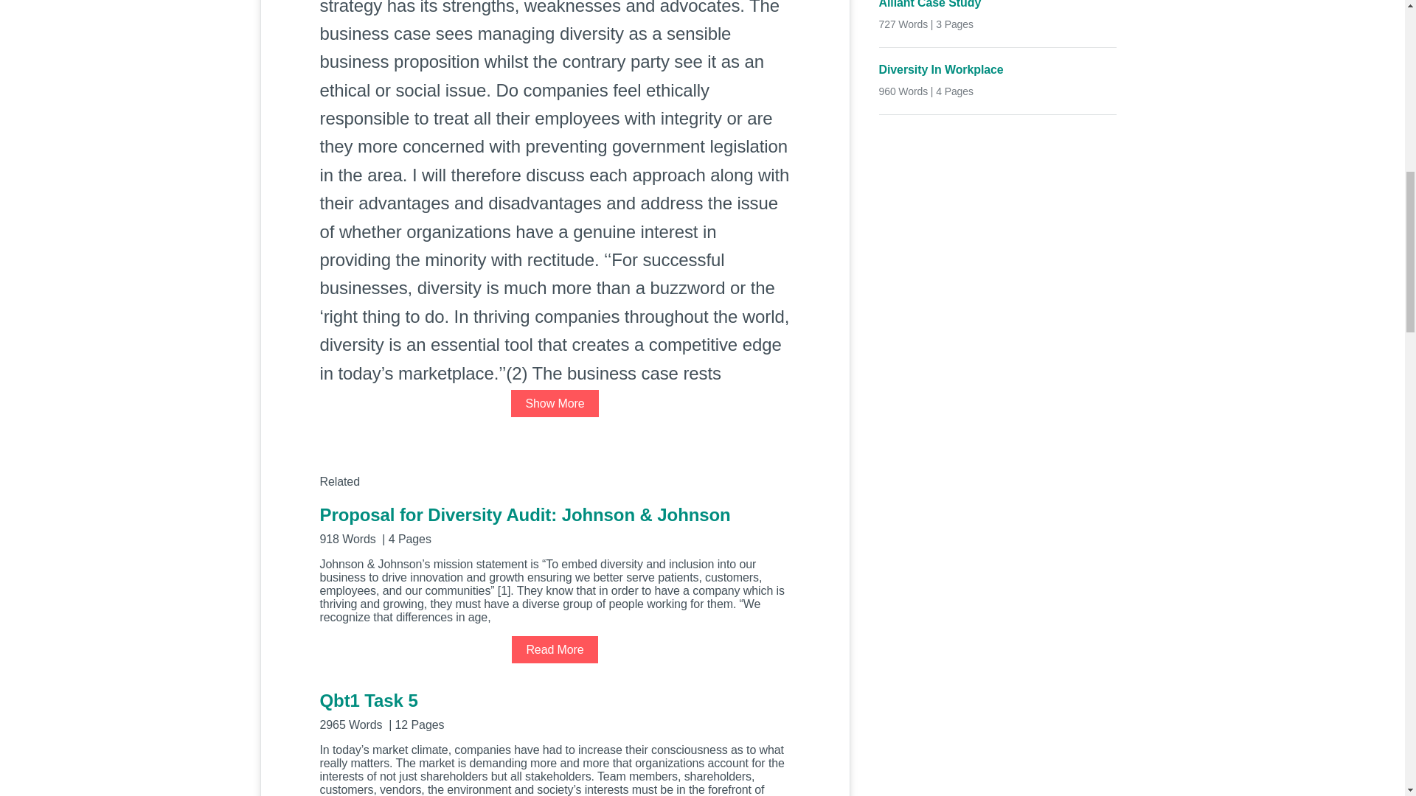 The height and width of the screenshot is (796, 1416). What do you see at coordinates (555, 649) in the screenshot?
I see `Read More` at bounding box center [555, 649].